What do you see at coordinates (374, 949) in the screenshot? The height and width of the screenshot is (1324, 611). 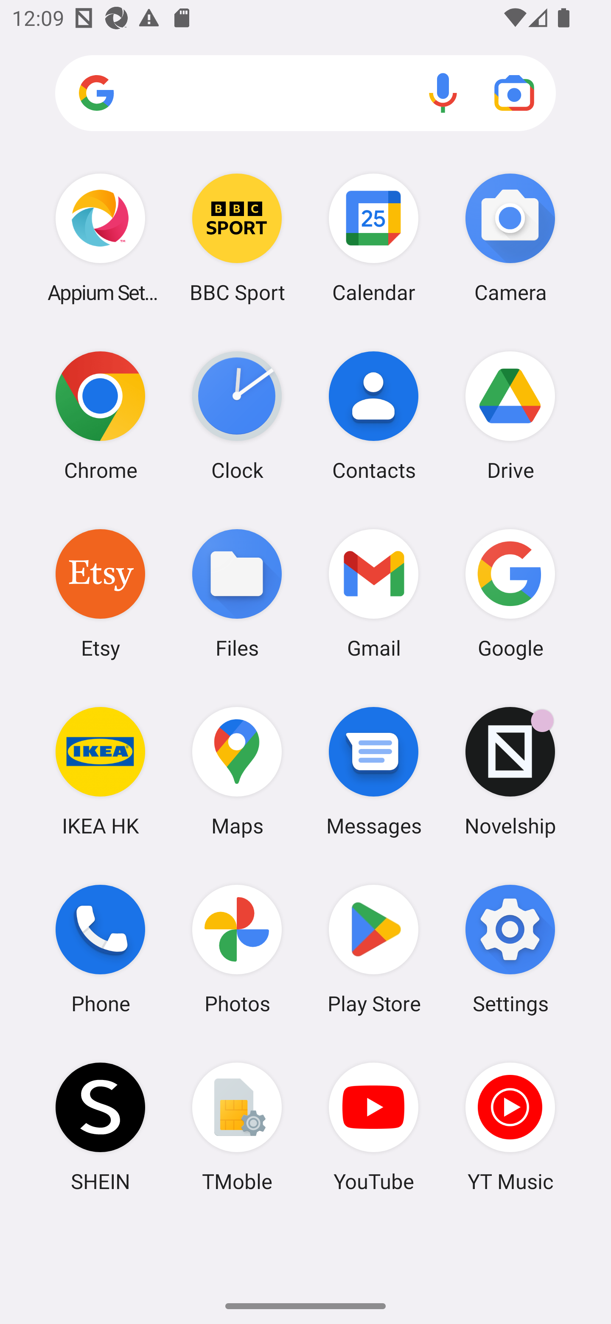 I see `Play Store` at bounding box center [374, 949].